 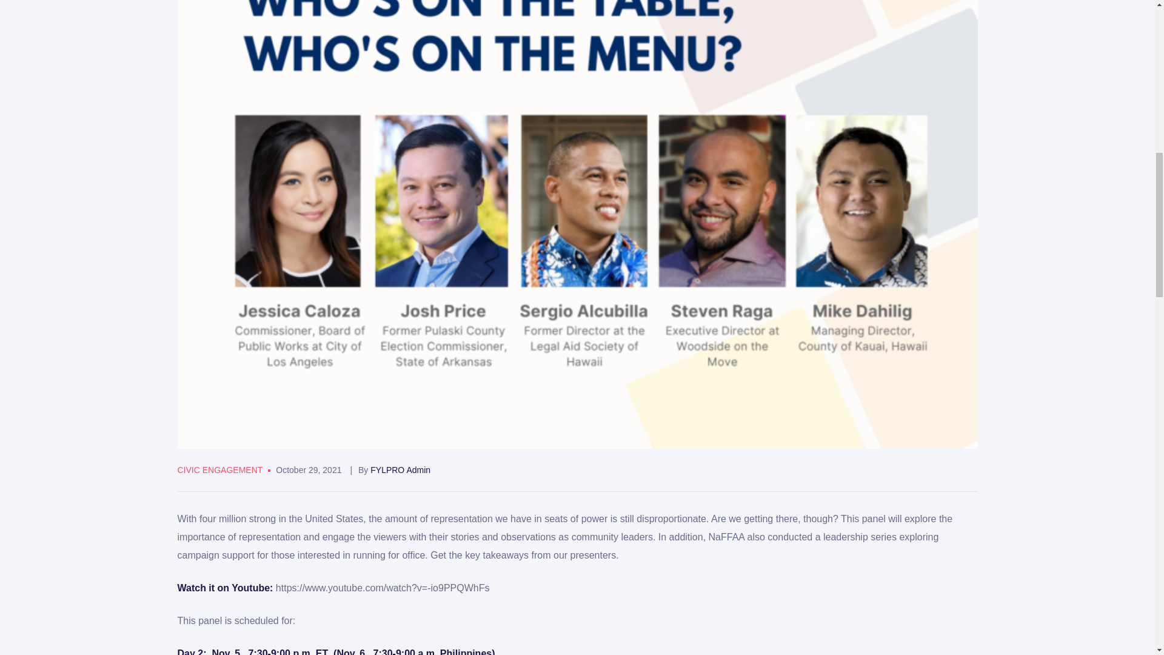 What do you see at coordinates (219, 469) in the screenshot?
I see `CIVIC ENGAGEMENT` at bounding box center [219, 469].